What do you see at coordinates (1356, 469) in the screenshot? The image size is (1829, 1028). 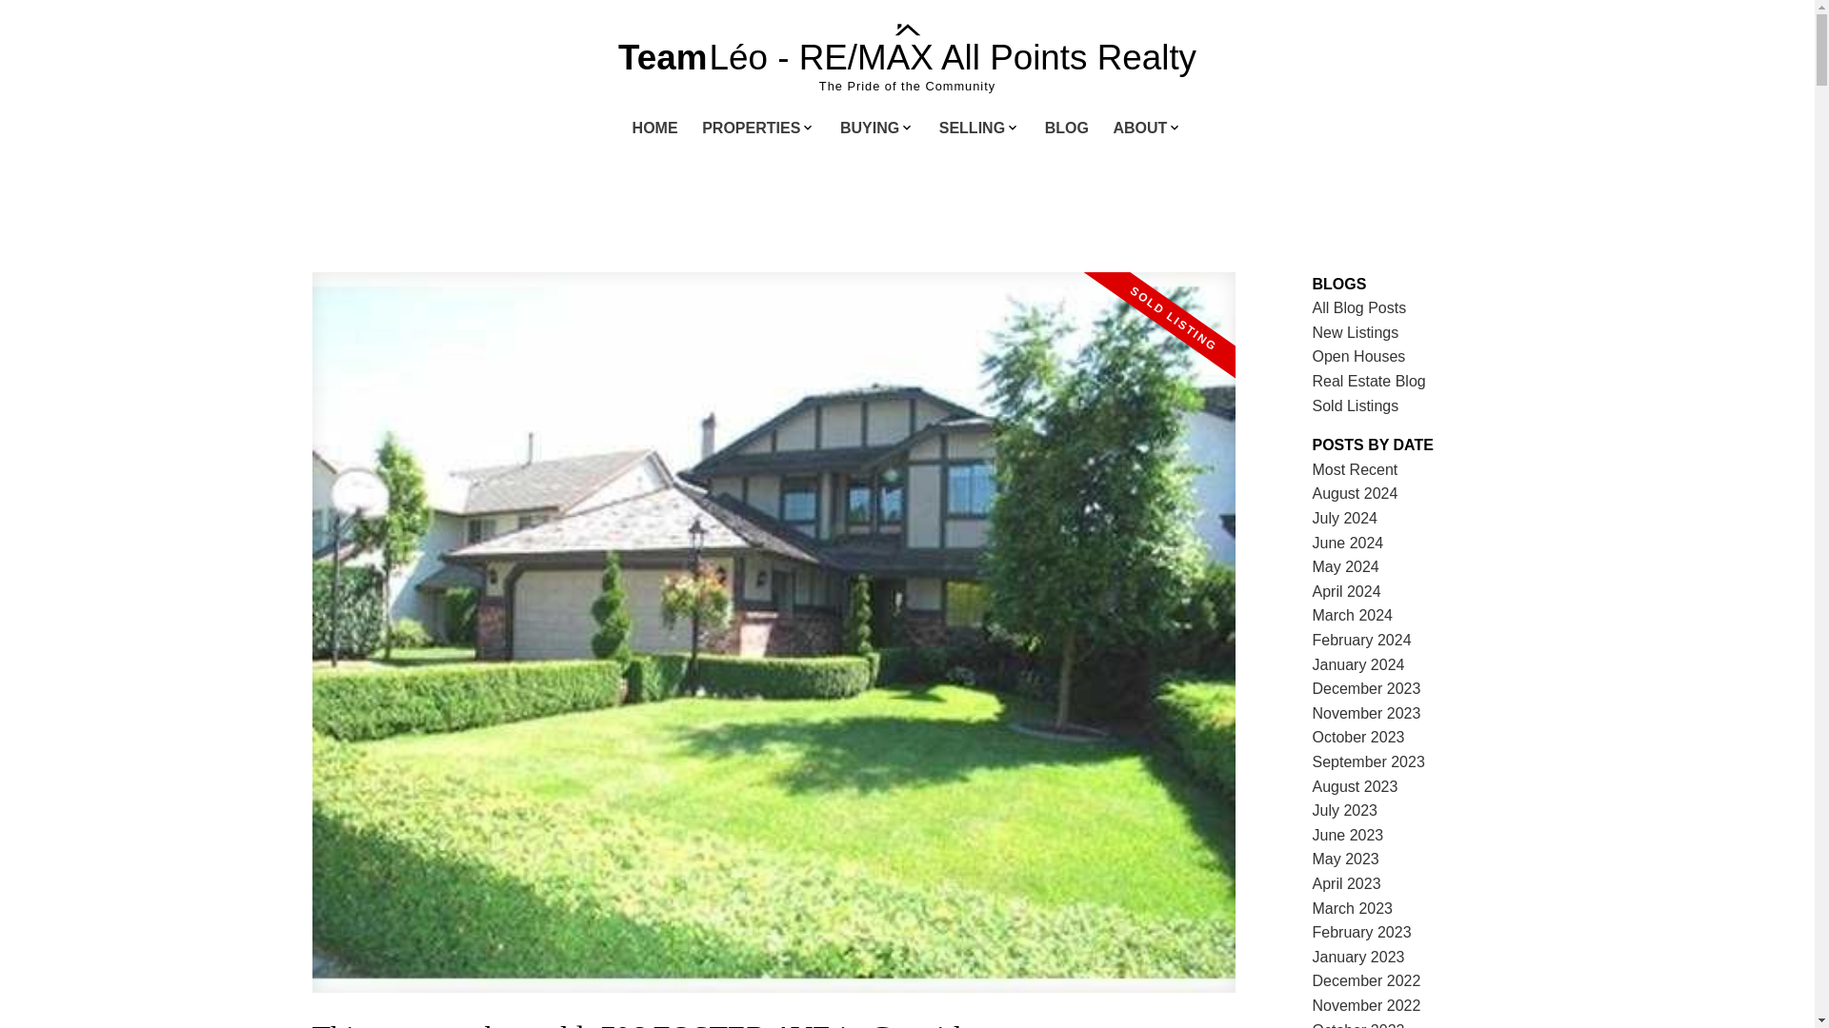 I see `Most Recent` at bounding box center [1356, 469].